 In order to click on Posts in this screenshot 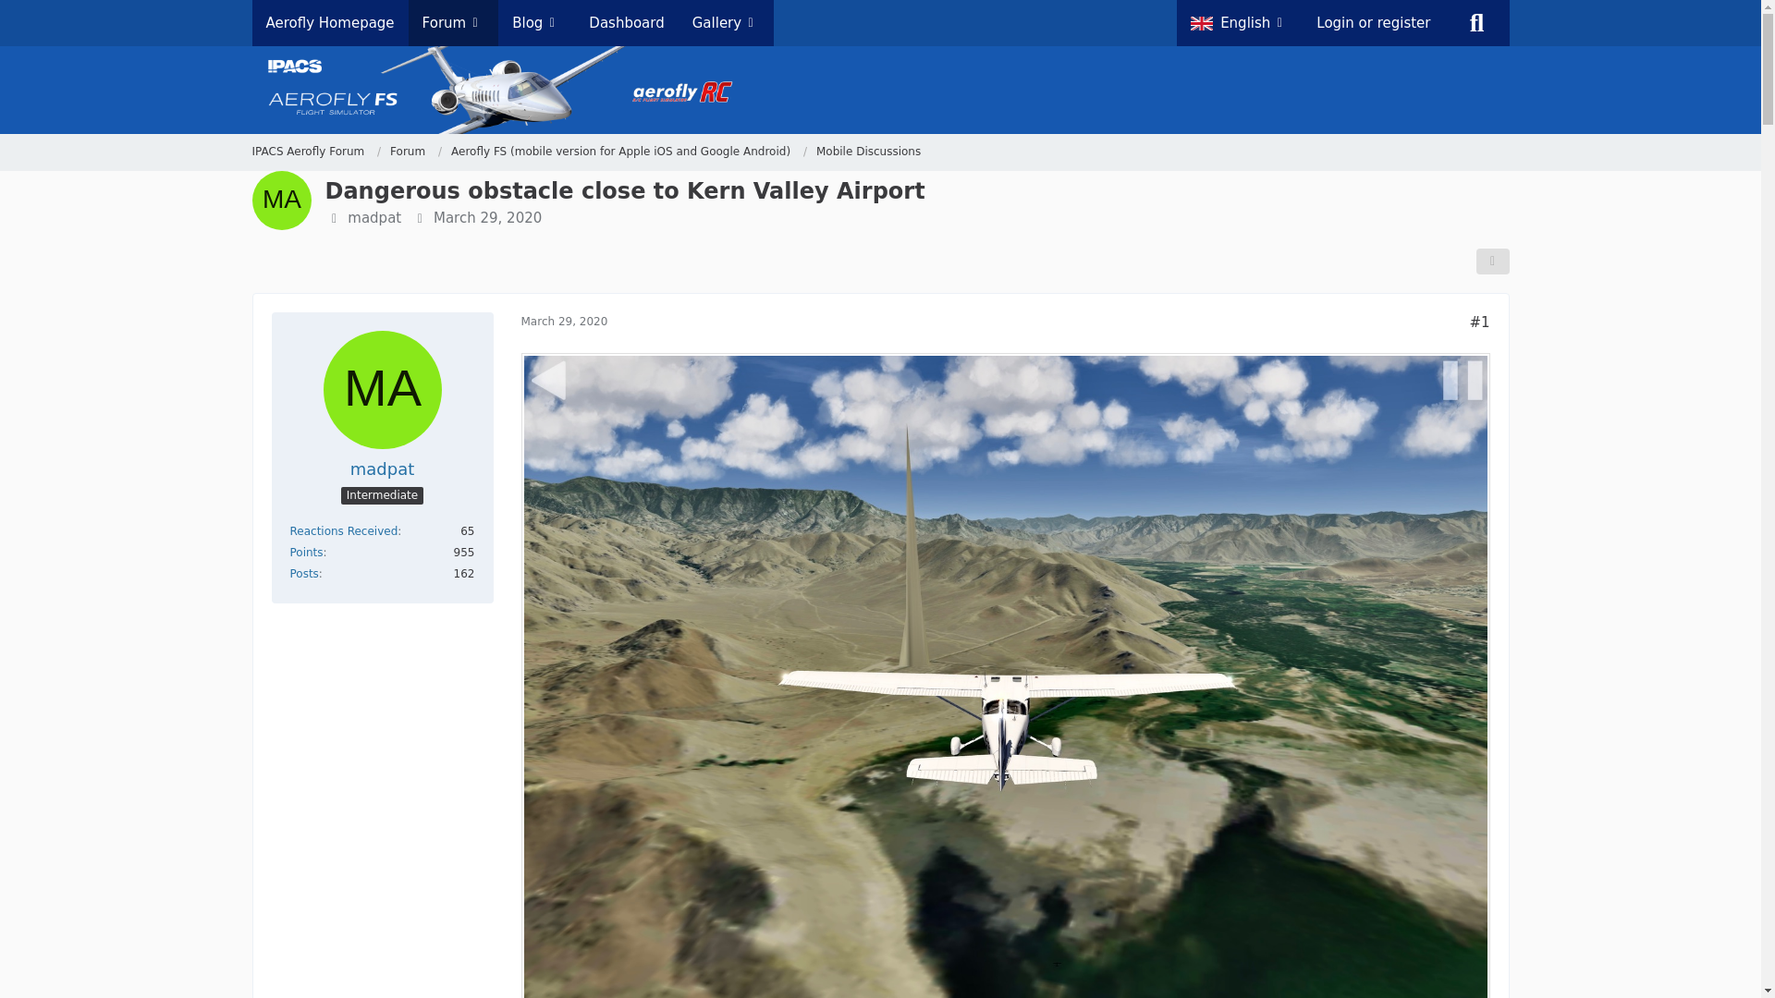, I will do `click(305, 573)`.